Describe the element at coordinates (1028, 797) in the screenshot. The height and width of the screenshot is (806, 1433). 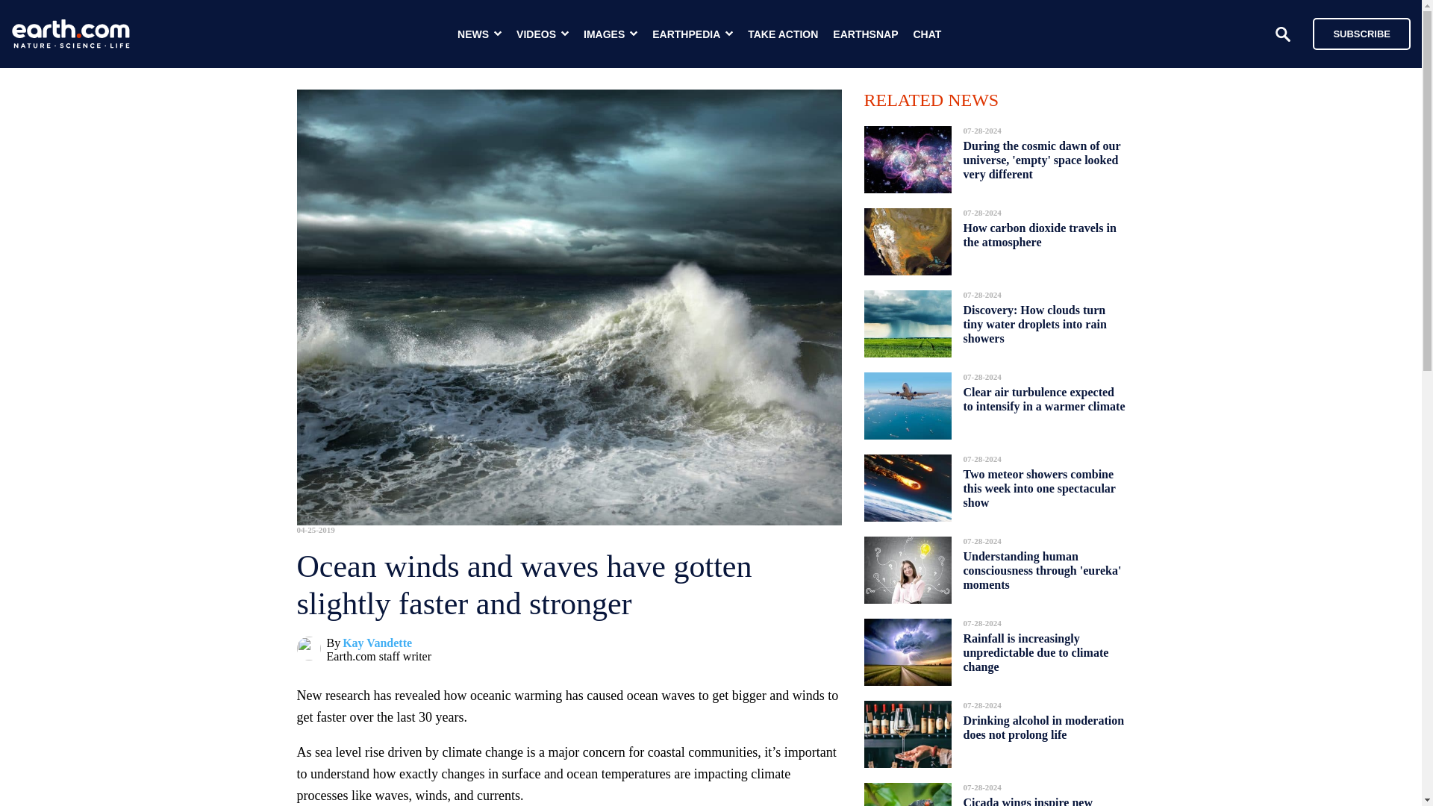
I see `Cicada wings inspire new antibacterial technologies` at that location.